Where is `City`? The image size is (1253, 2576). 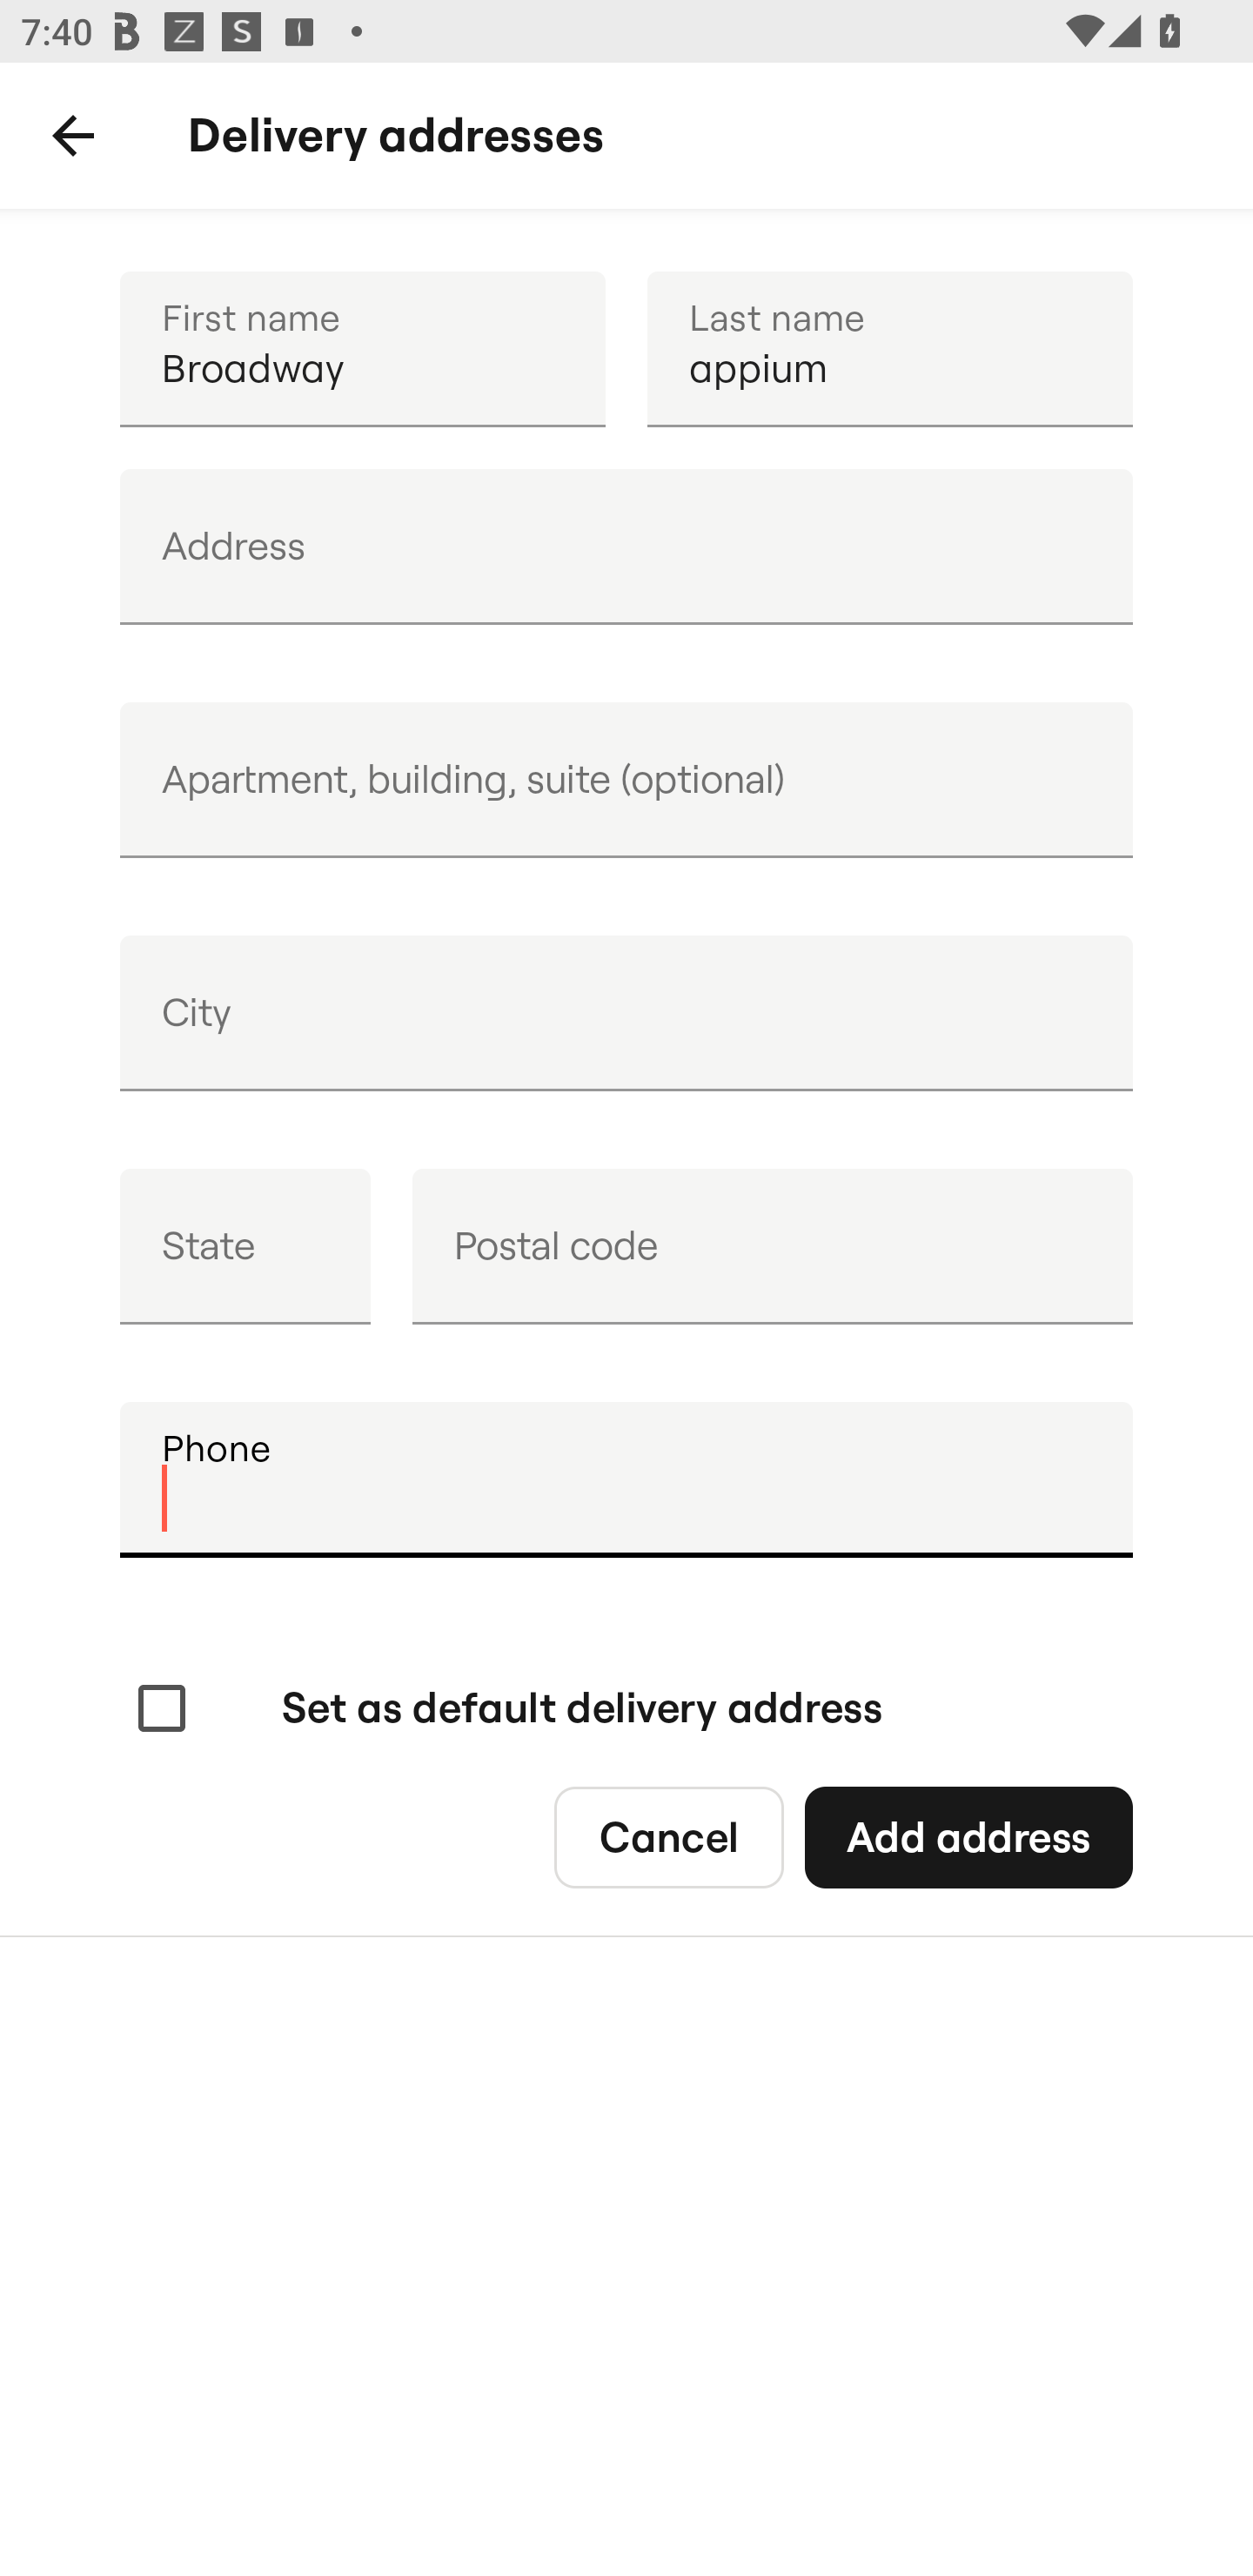 City is located at coordinates (626, 1013).